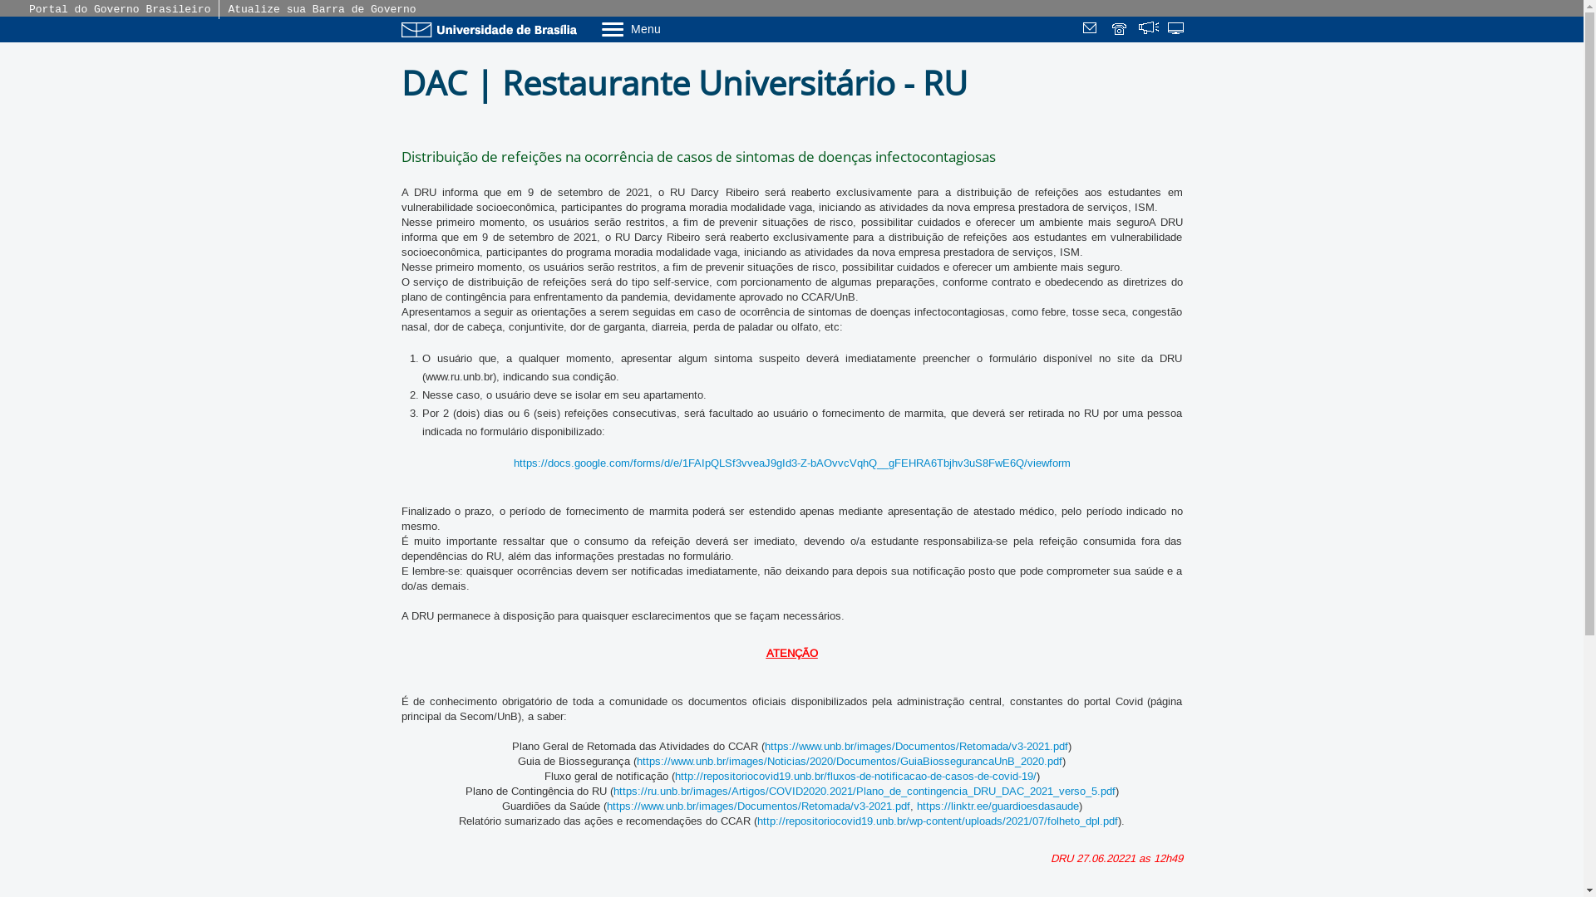 The image size is (1596, 897). I want to click on  , so click(1149, 30).